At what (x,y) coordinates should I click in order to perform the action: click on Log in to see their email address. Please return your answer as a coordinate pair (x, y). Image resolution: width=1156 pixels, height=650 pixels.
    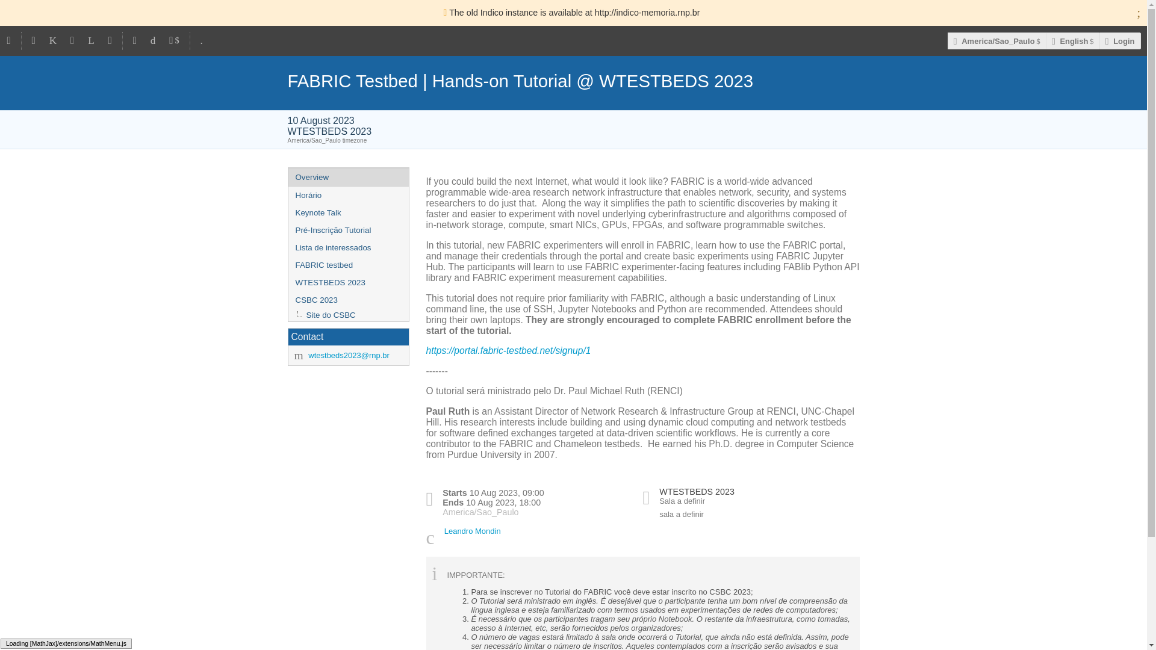
    Looking at the image, I should click on (472, 531).